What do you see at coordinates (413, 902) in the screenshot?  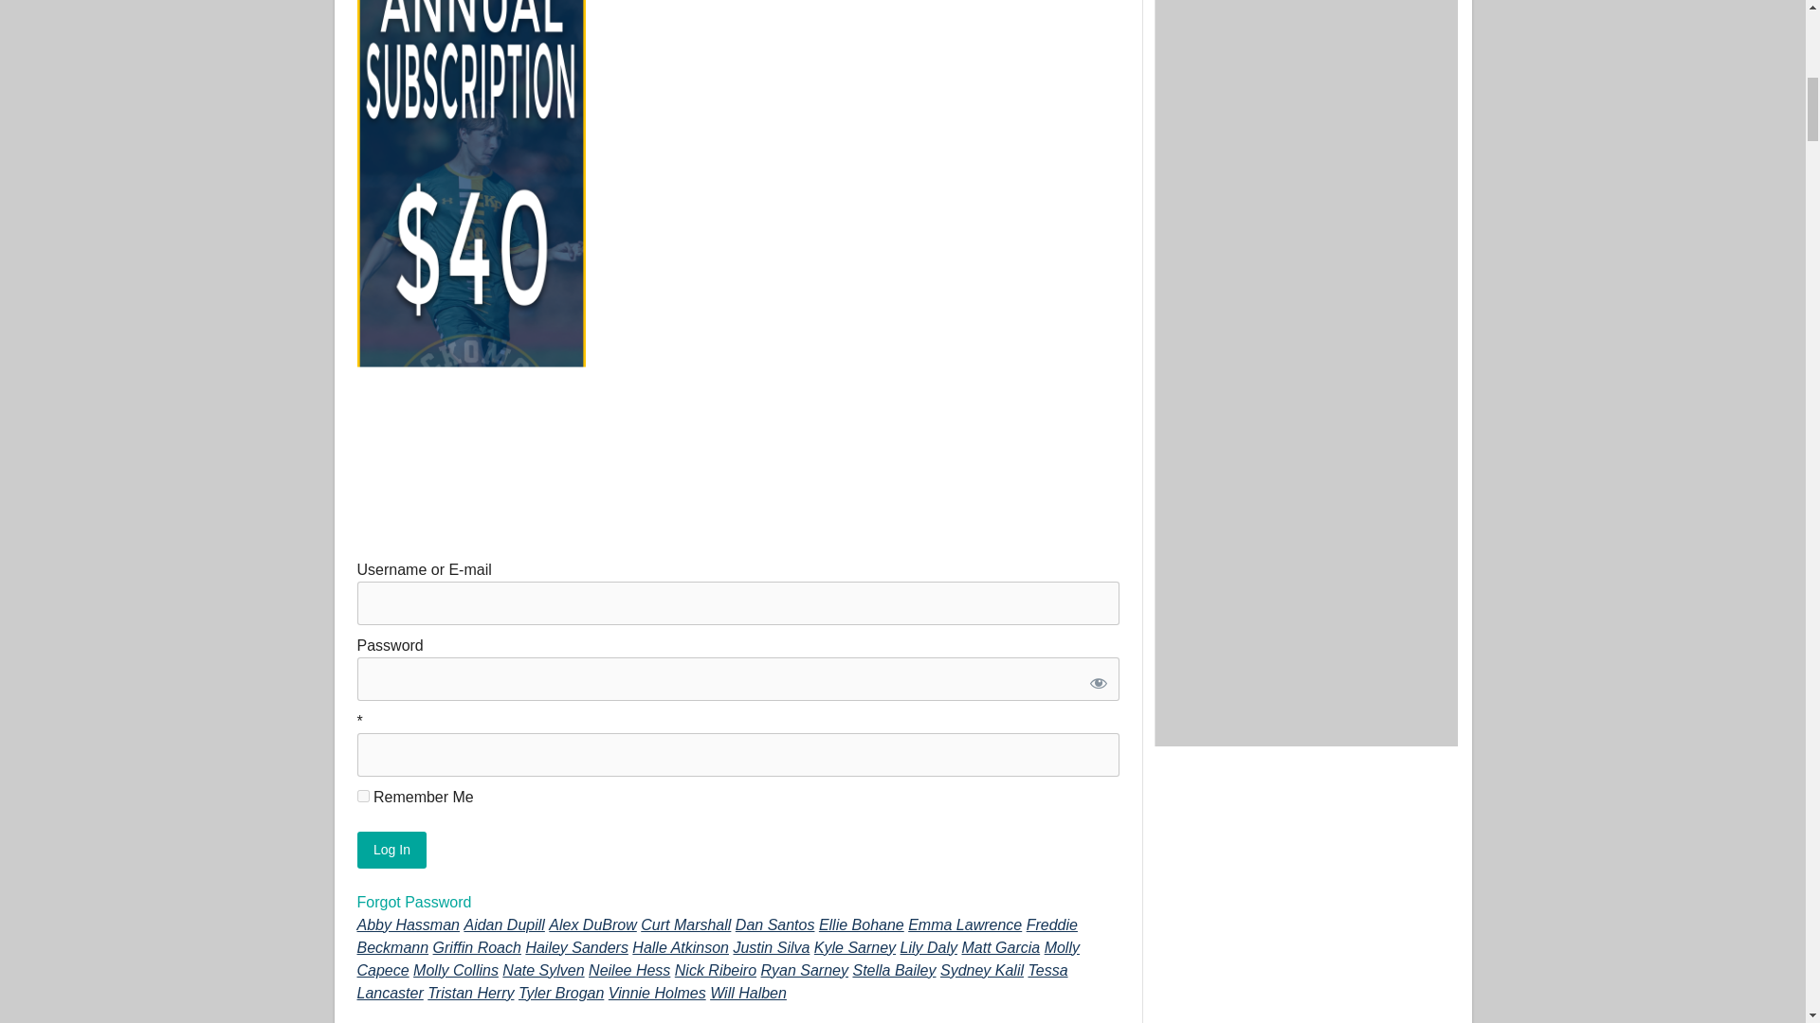 I see `Forgot Password` at bounding box center [413, 902].